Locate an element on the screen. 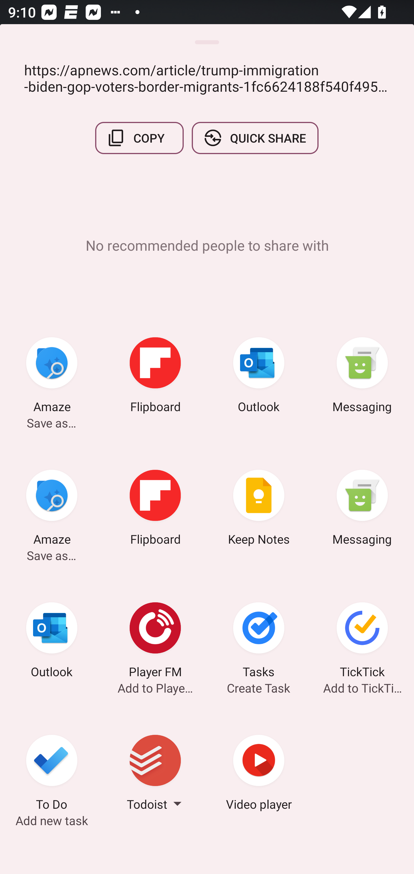 This screenshot has width=414, height=874. COPY is located at coordinates (139, 138).